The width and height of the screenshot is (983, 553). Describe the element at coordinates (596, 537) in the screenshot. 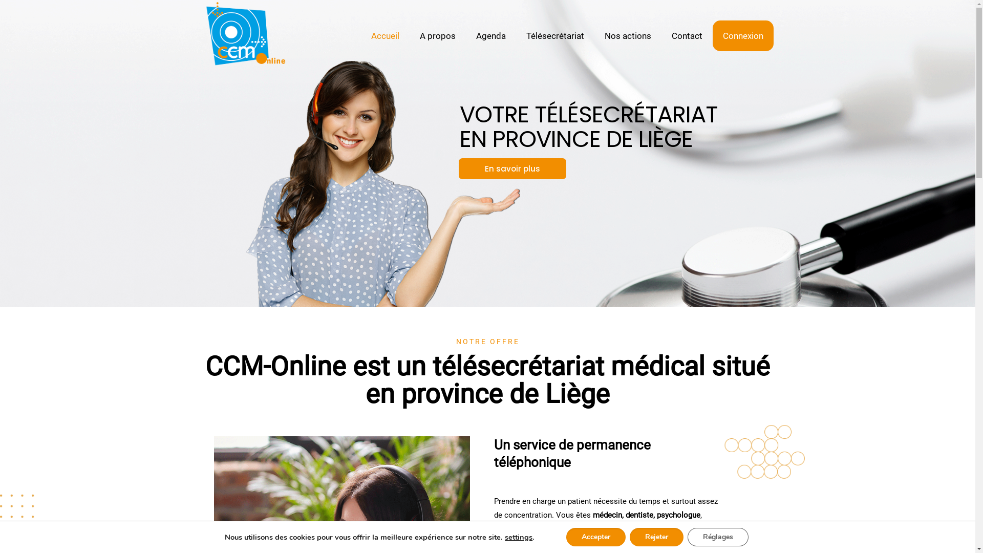

I see `Accepter` at that location.